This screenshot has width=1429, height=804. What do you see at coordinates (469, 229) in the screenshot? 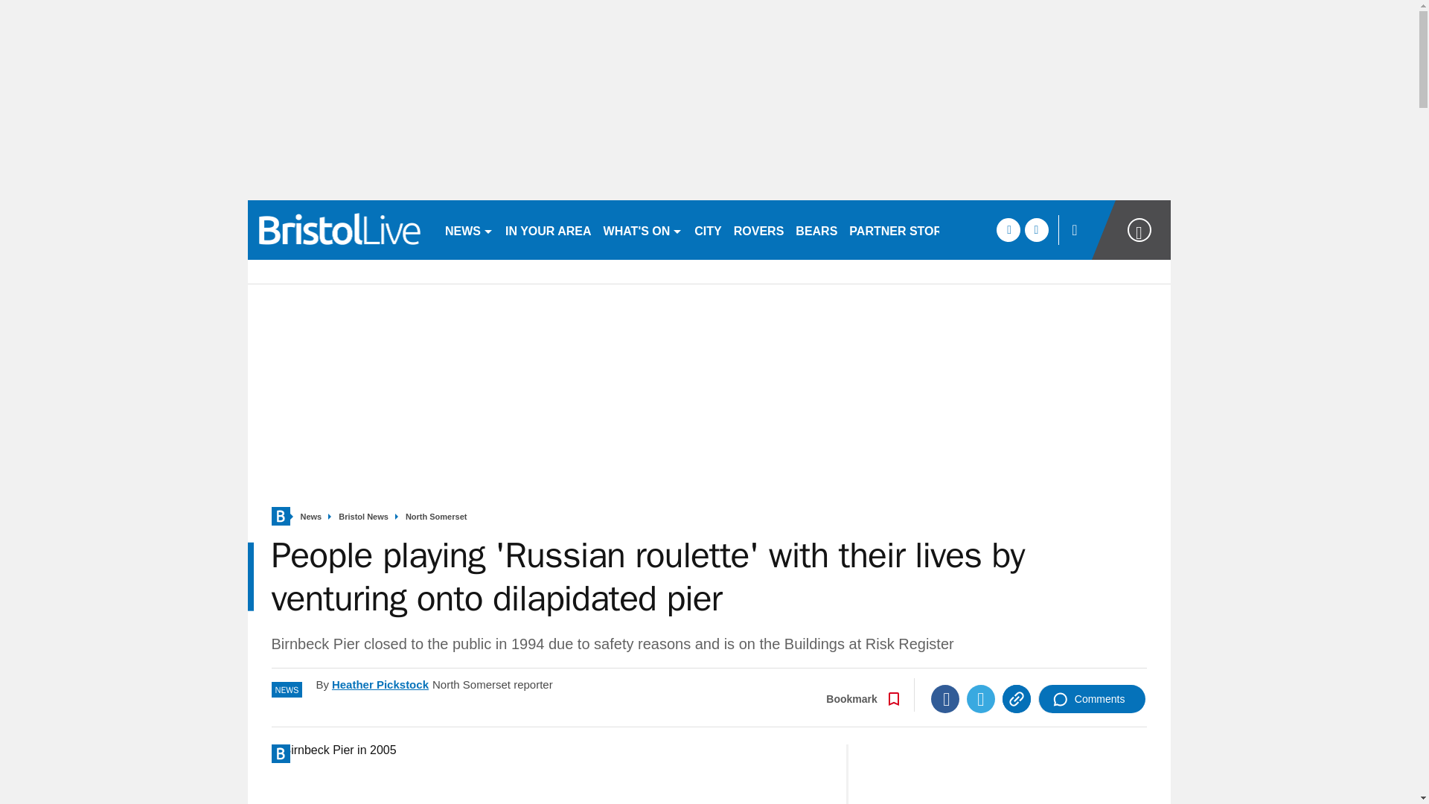
I see `NEWS` at bounding box center [469, 229].